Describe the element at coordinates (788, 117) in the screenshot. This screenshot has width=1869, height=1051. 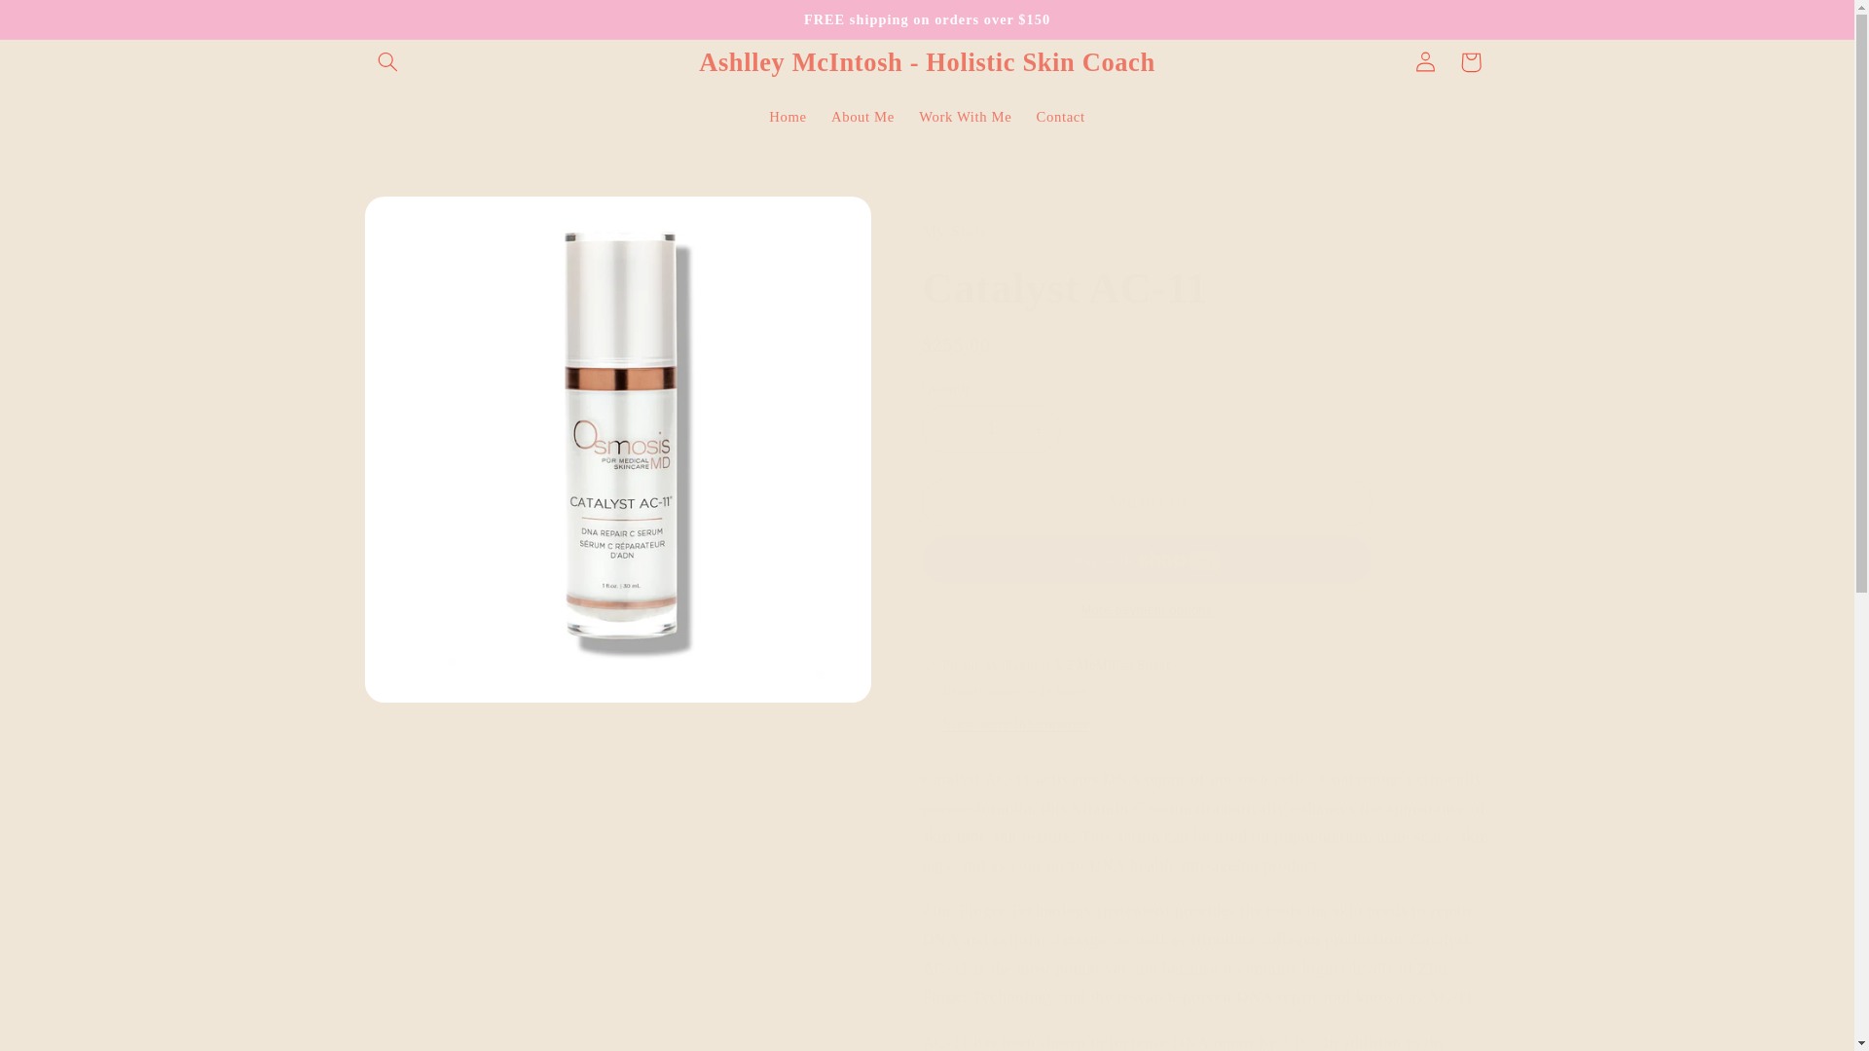
I see `Home` at that location.